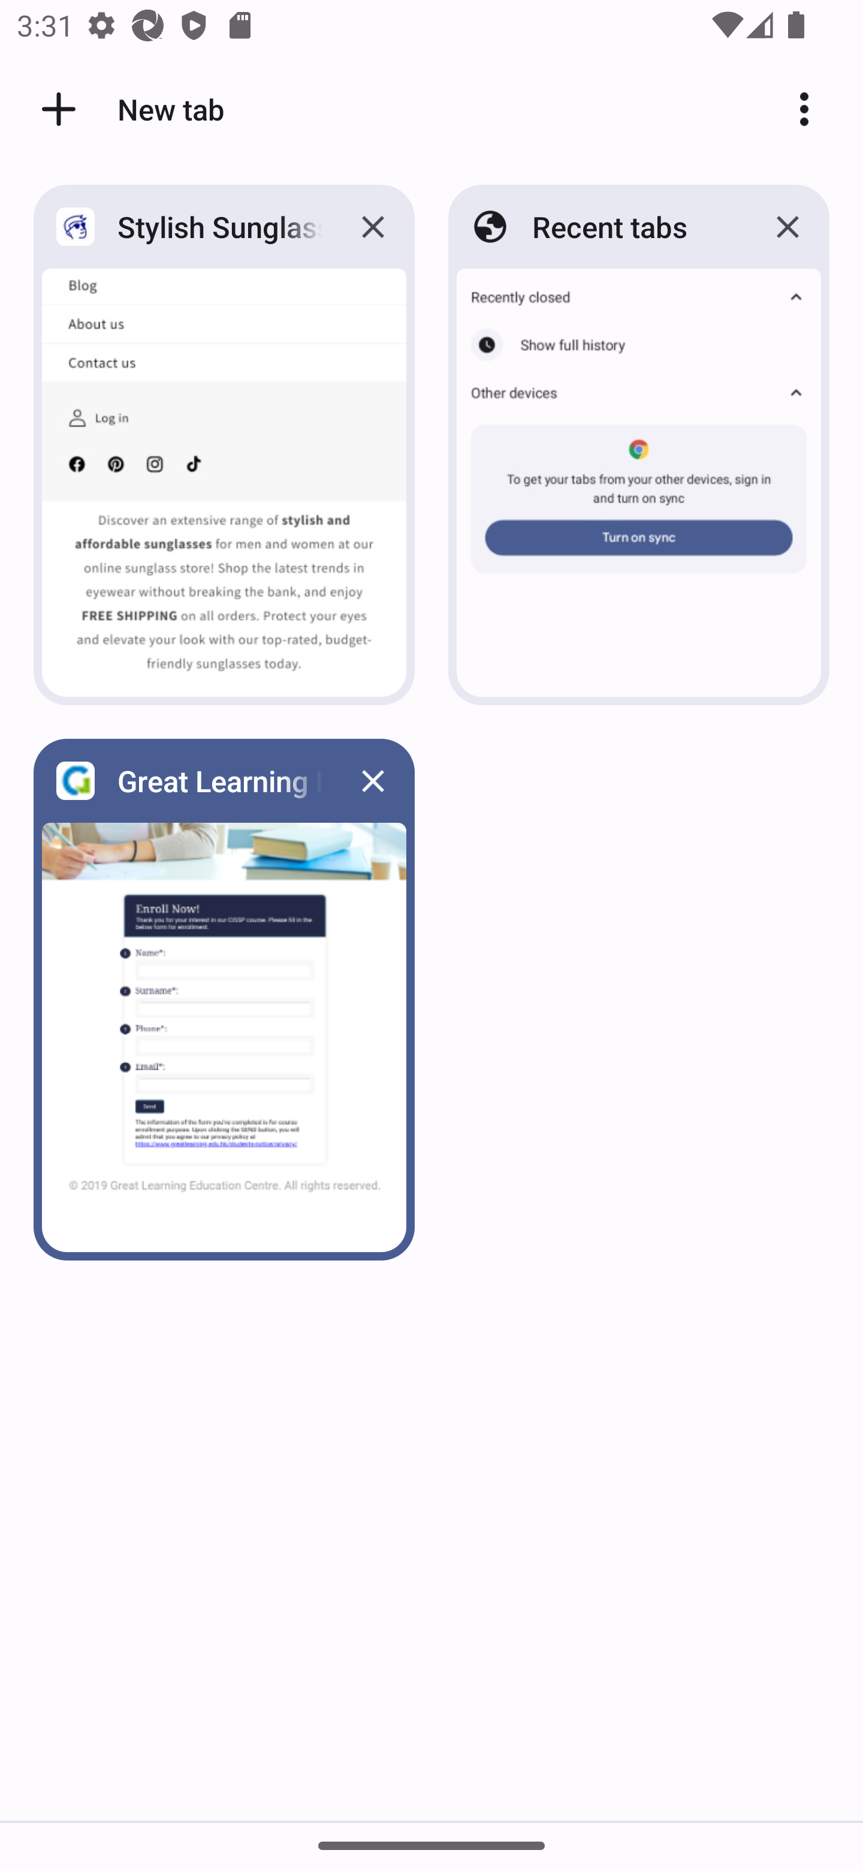 This screenshot has width=863, height=1871. I want to click on New tab, so click(129, 109).